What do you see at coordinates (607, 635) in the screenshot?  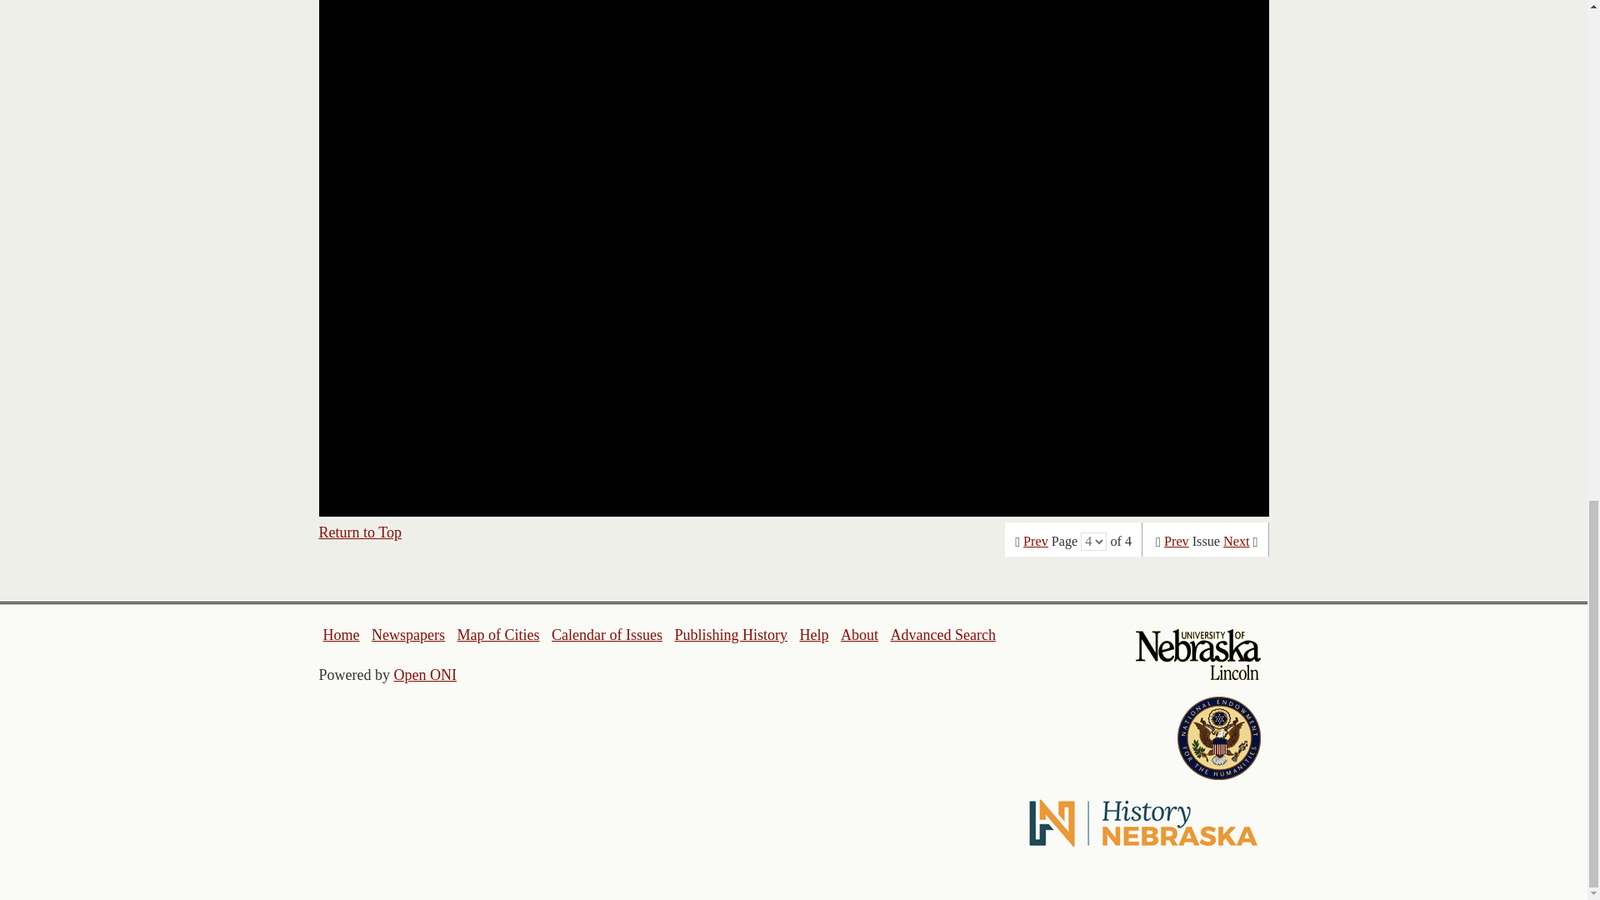 I see `Calendar of Issues` at bounding box center [607, 635].